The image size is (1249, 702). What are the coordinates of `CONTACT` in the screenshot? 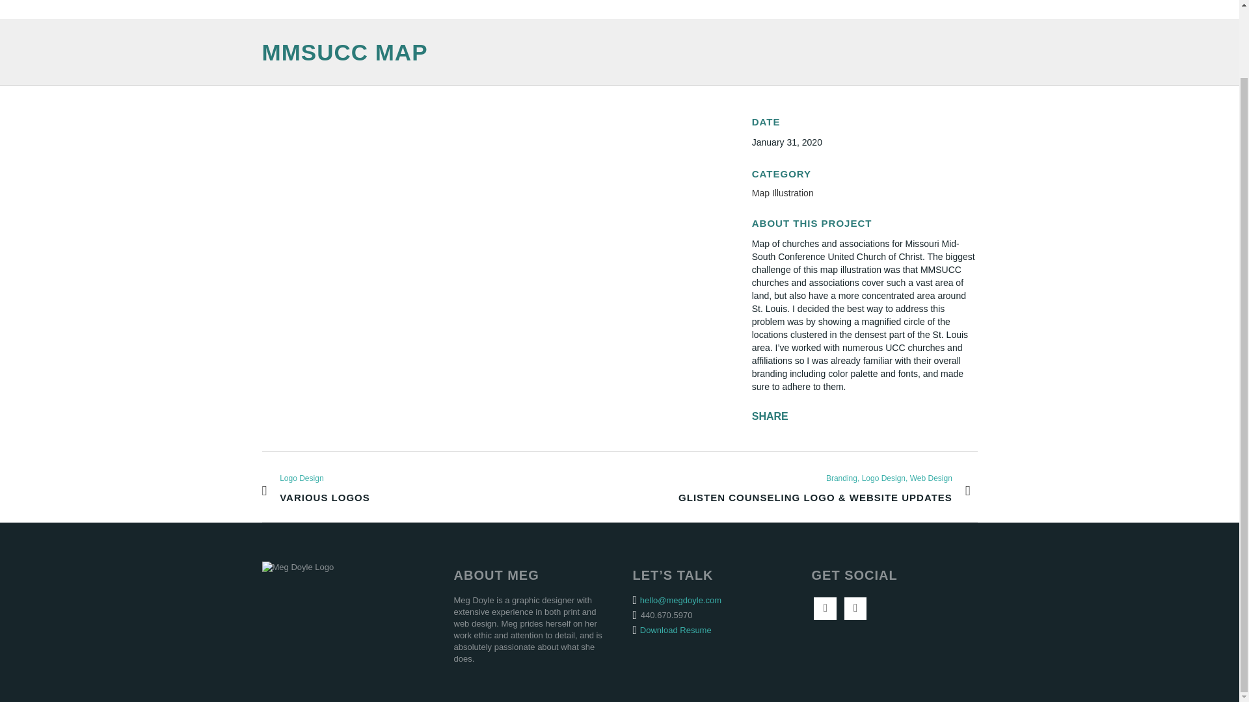 It's located at (675, 630).